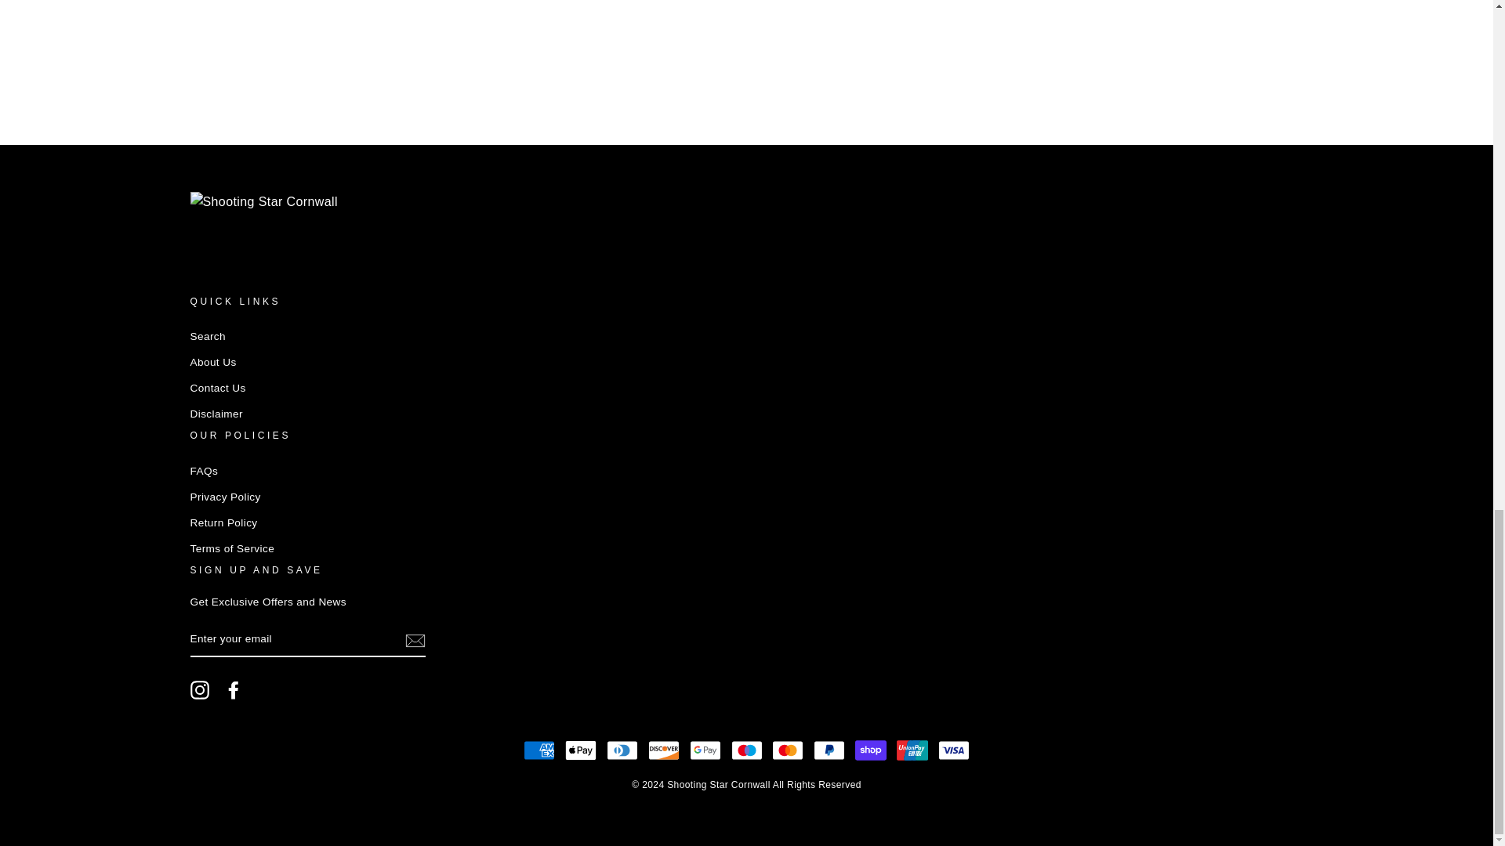 The width and height of the screenshot is (1505, 846). I want to click on Discover, so click(664, 750).